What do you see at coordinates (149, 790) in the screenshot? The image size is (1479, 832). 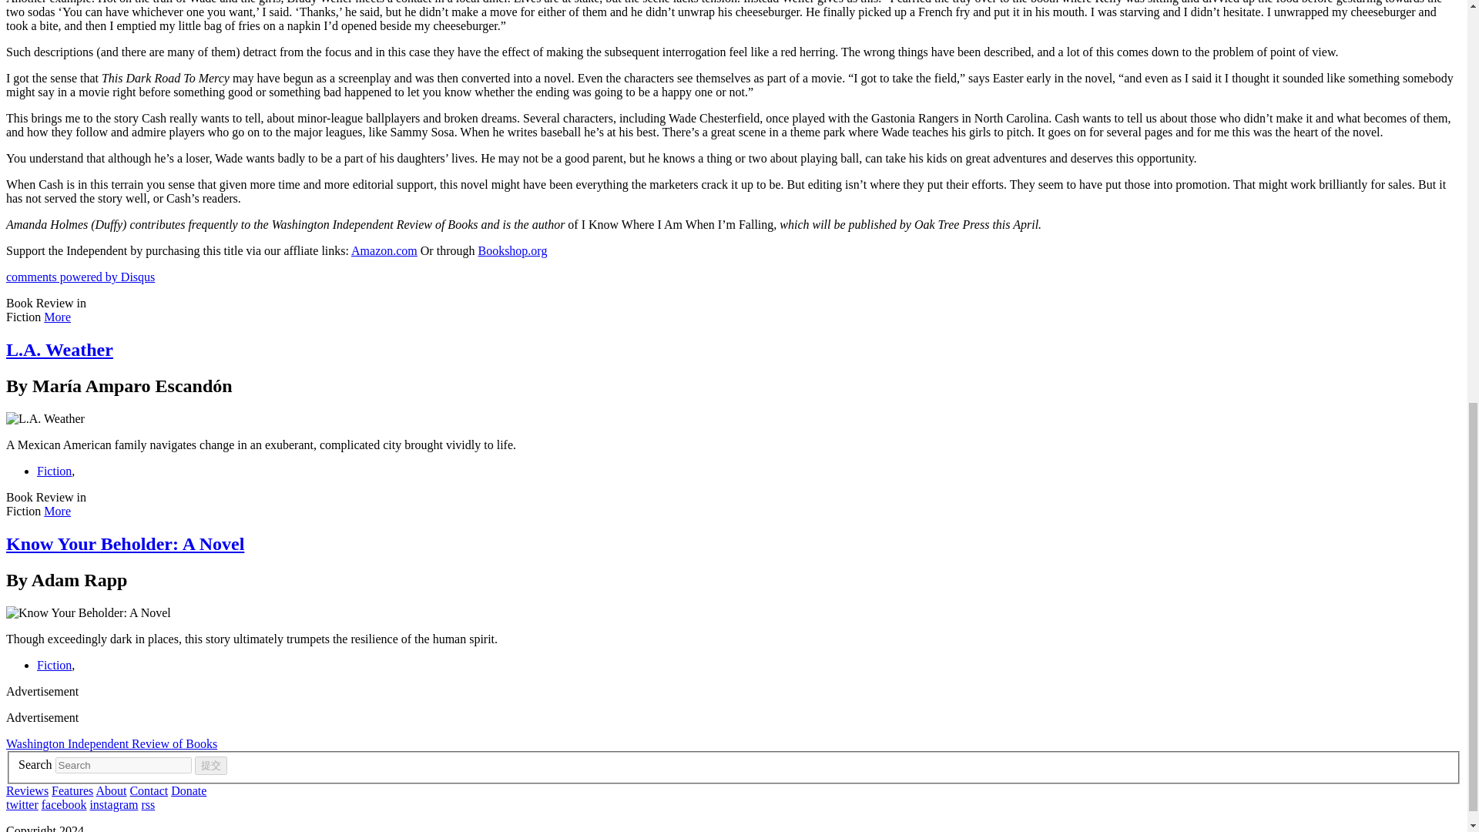 I see `Contact` at bounding box center [149, 790].